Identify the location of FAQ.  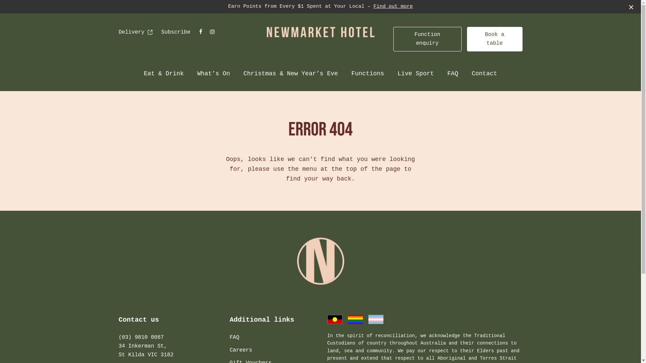
(234, 337).